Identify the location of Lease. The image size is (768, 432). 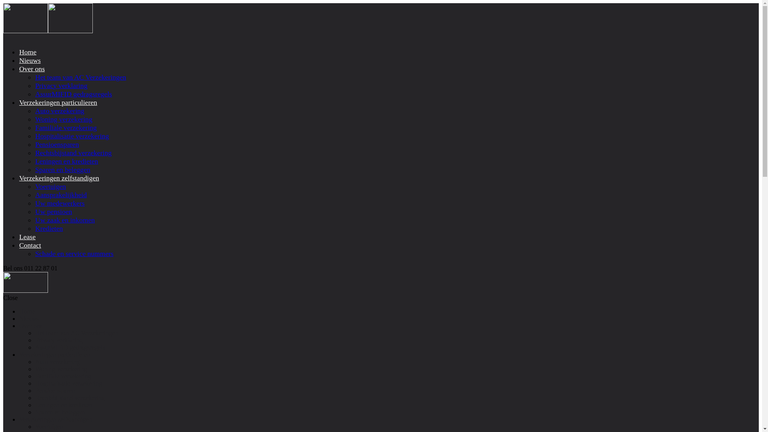
(27, 237).